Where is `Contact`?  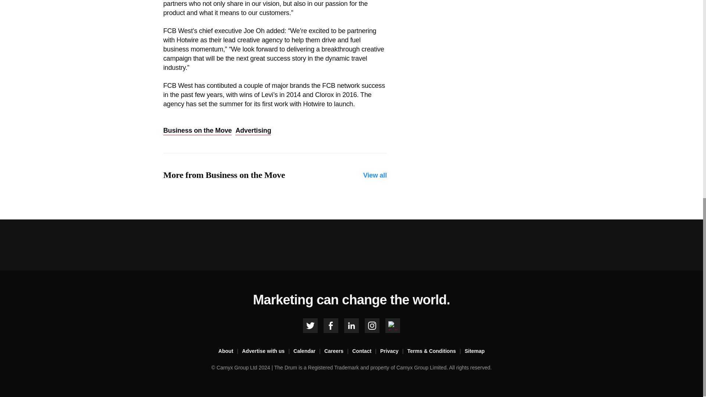 Contact is located at coordinates (366, 351).